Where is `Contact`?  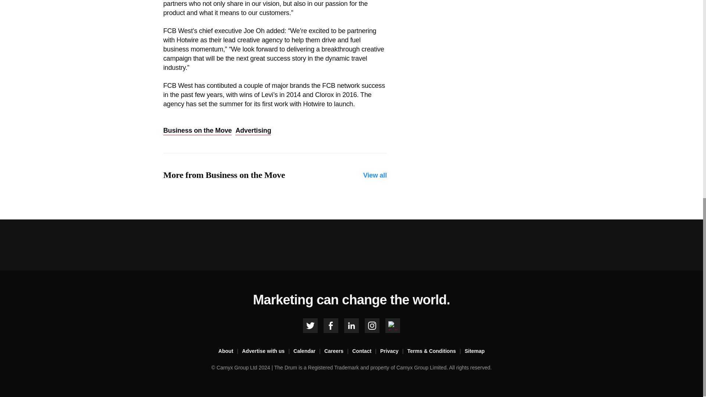 Contact is located at coordinates (366, 351).